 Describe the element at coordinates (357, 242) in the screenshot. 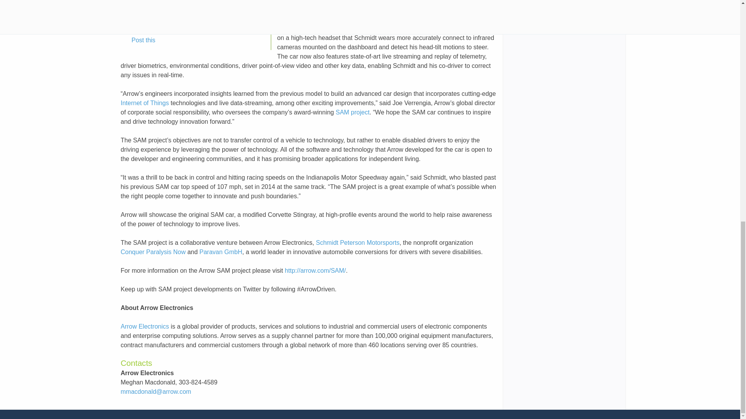

I see `Schmidt Peterson Motorsports` at that location.